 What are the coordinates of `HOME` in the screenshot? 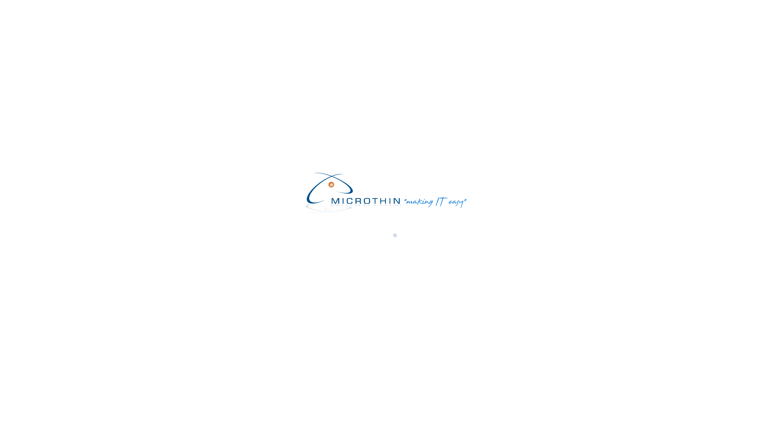 It's located at (529, 39).